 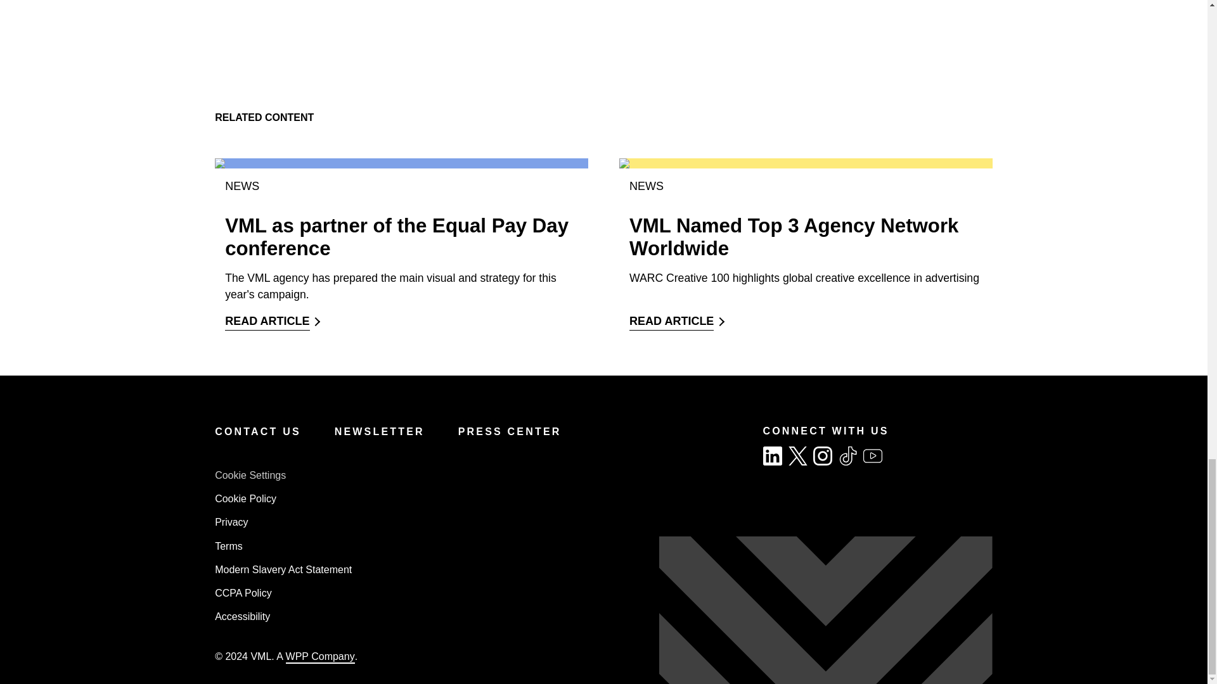 What do you see at coordinates (872, 456) in the screenshot?
I see `YouTube` at bounding box center [872, 456].